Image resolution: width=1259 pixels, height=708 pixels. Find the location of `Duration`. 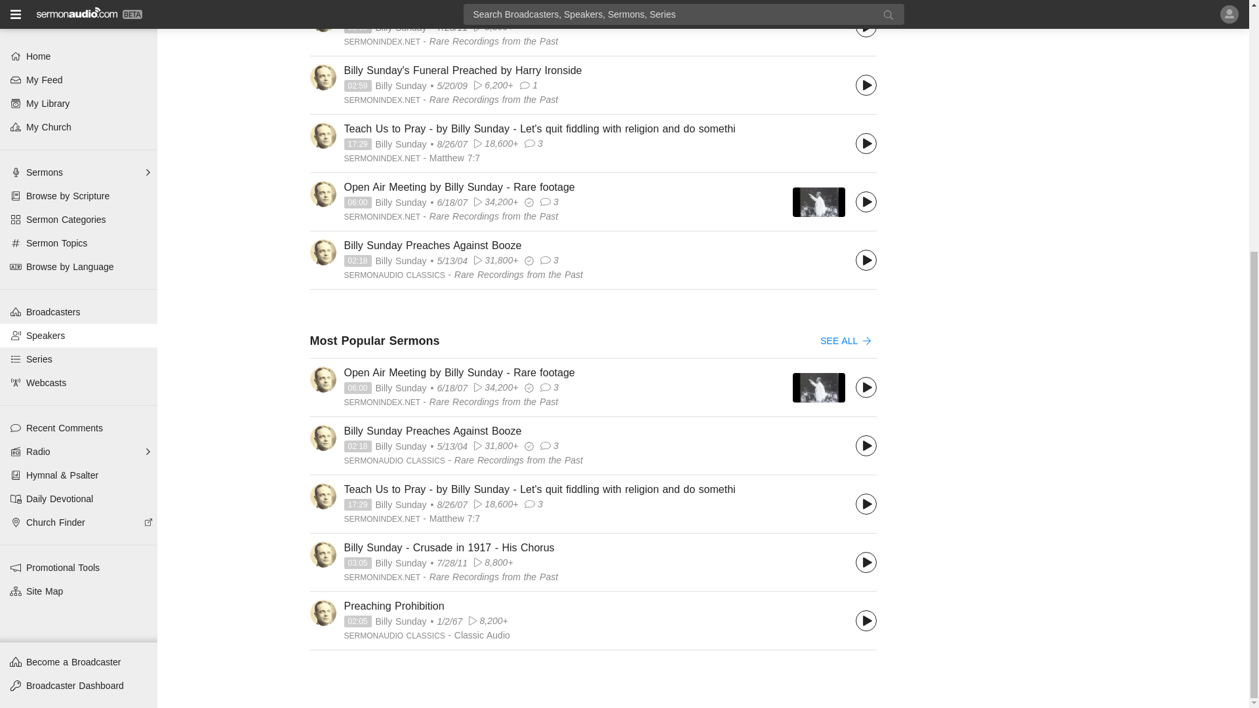

Duration is located at coordinates (357, 144).